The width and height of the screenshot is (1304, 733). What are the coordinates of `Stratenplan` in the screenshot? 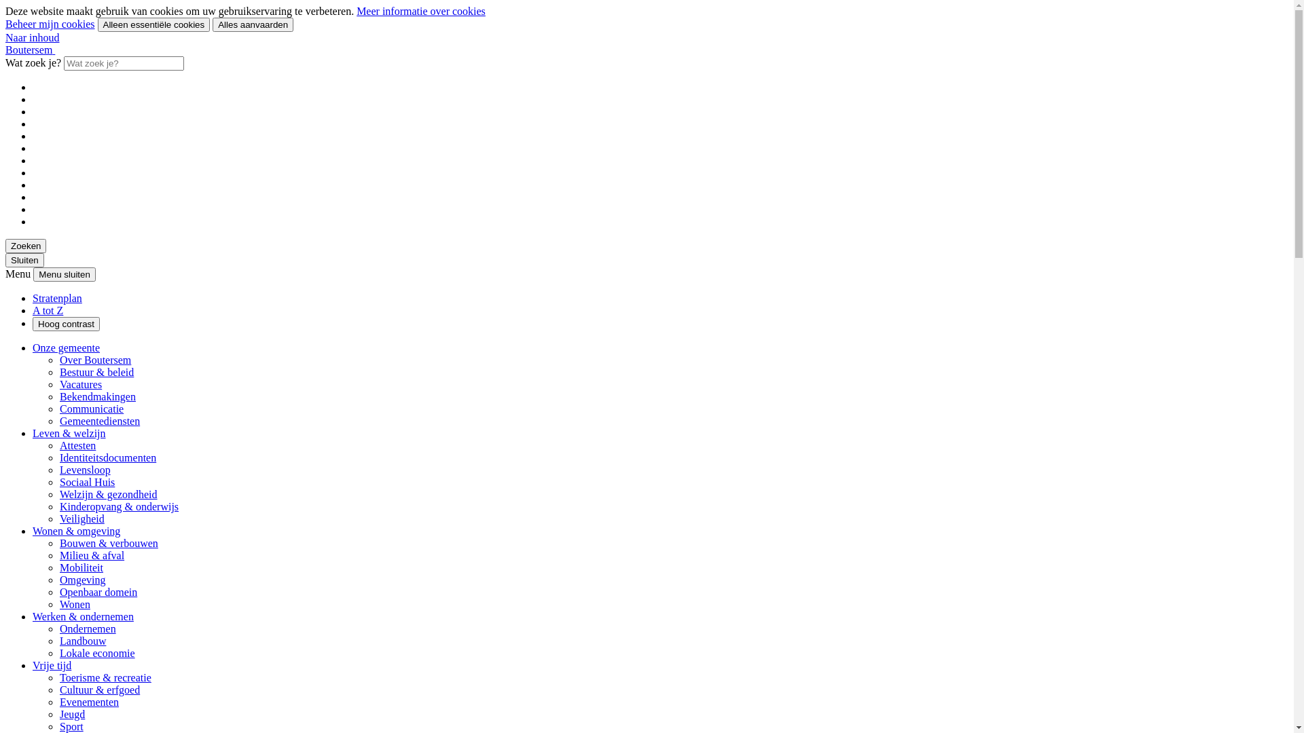 It's located at (57, 299).